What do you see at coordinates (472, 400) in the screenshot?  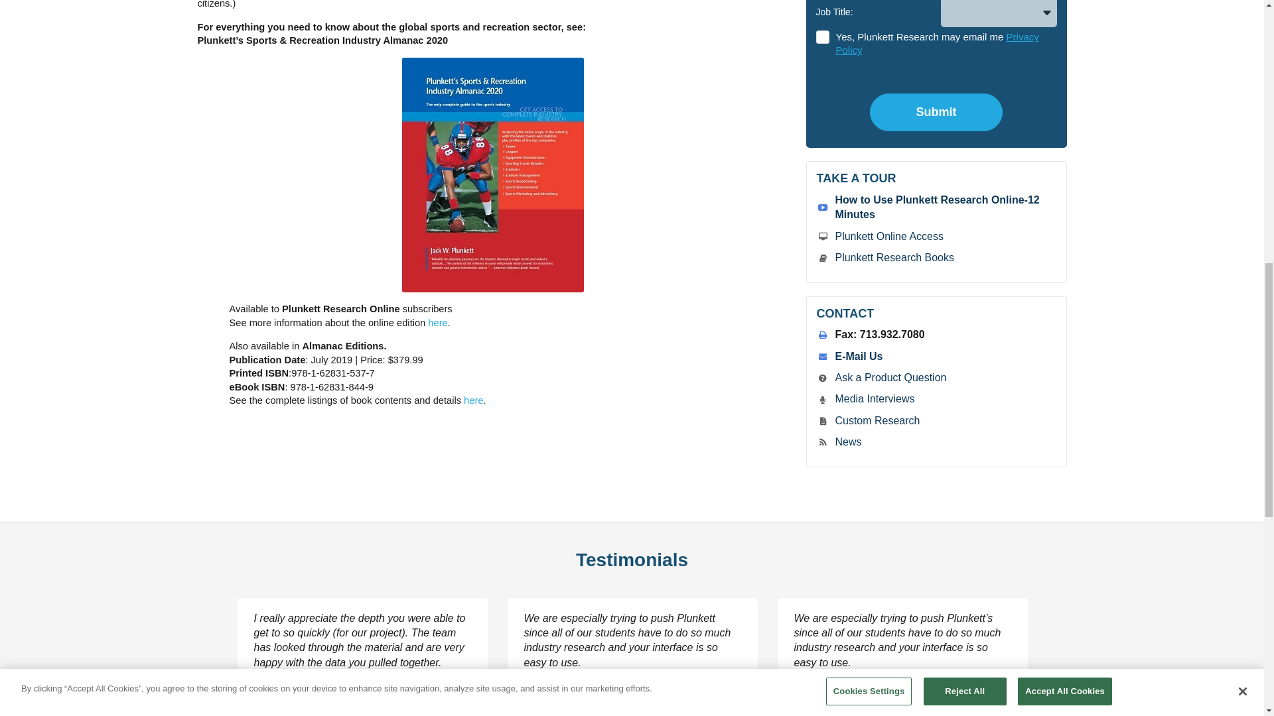 I see `here` at bounding box center [472, 400].